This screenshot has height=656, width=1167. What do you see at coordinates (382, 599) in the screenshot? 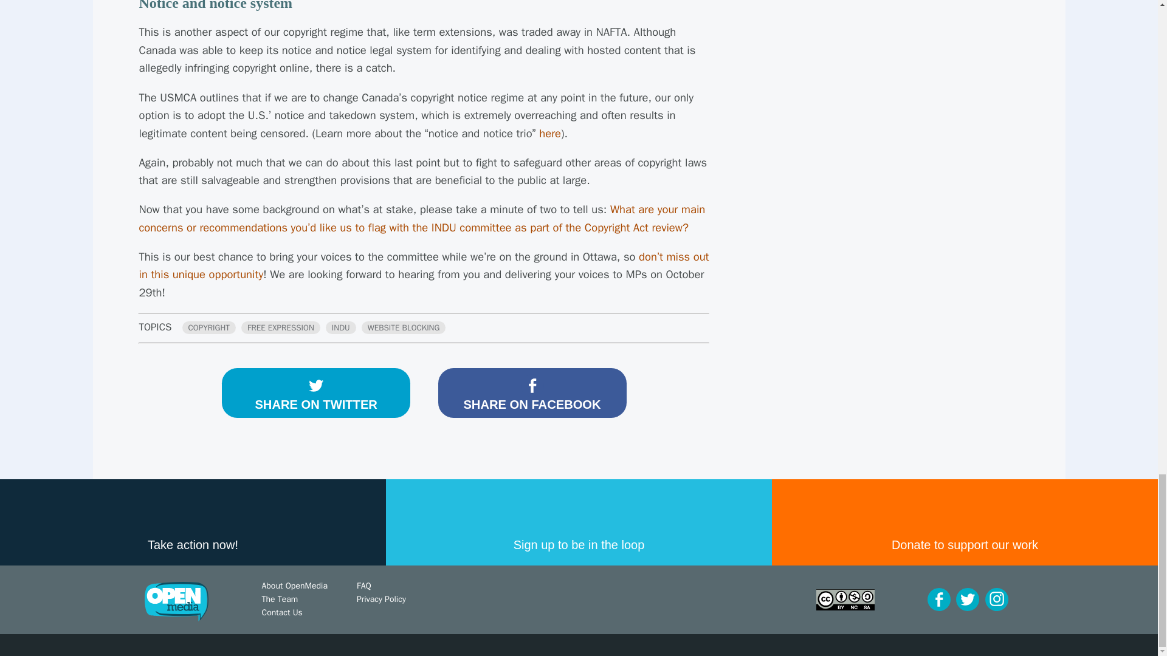
I see `Privacy Policy` at bounding box center [382, 599].